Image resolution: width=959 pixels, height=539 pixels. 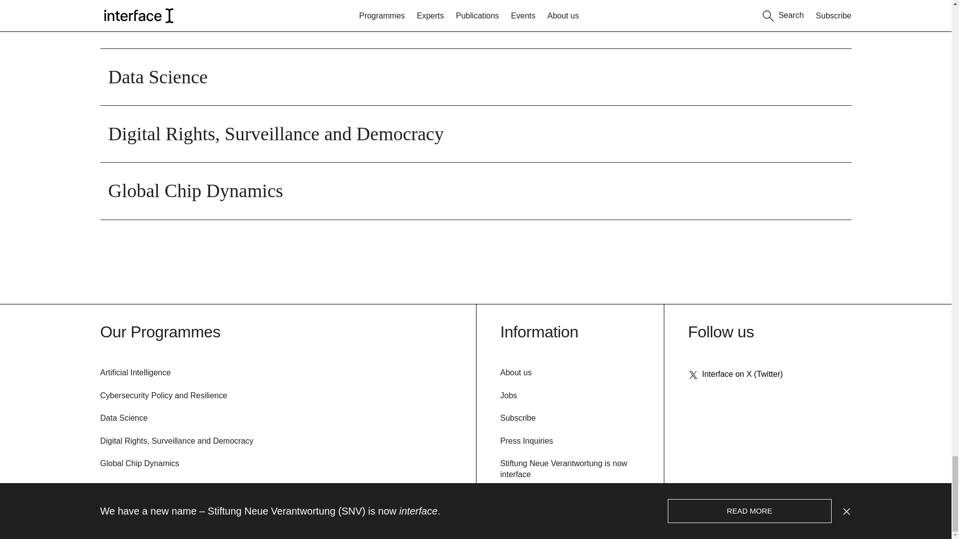 What do you see at coordinates (476, 77) in the screenshot?
I see `Data Science` at bounding box center [476, 77].